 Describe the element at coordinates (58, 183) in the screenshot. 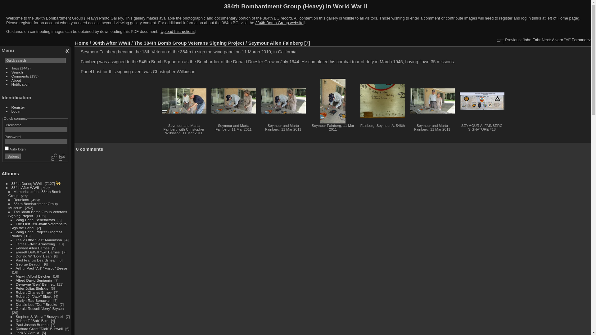

I see `photos posted during the last 7 days` at that location.